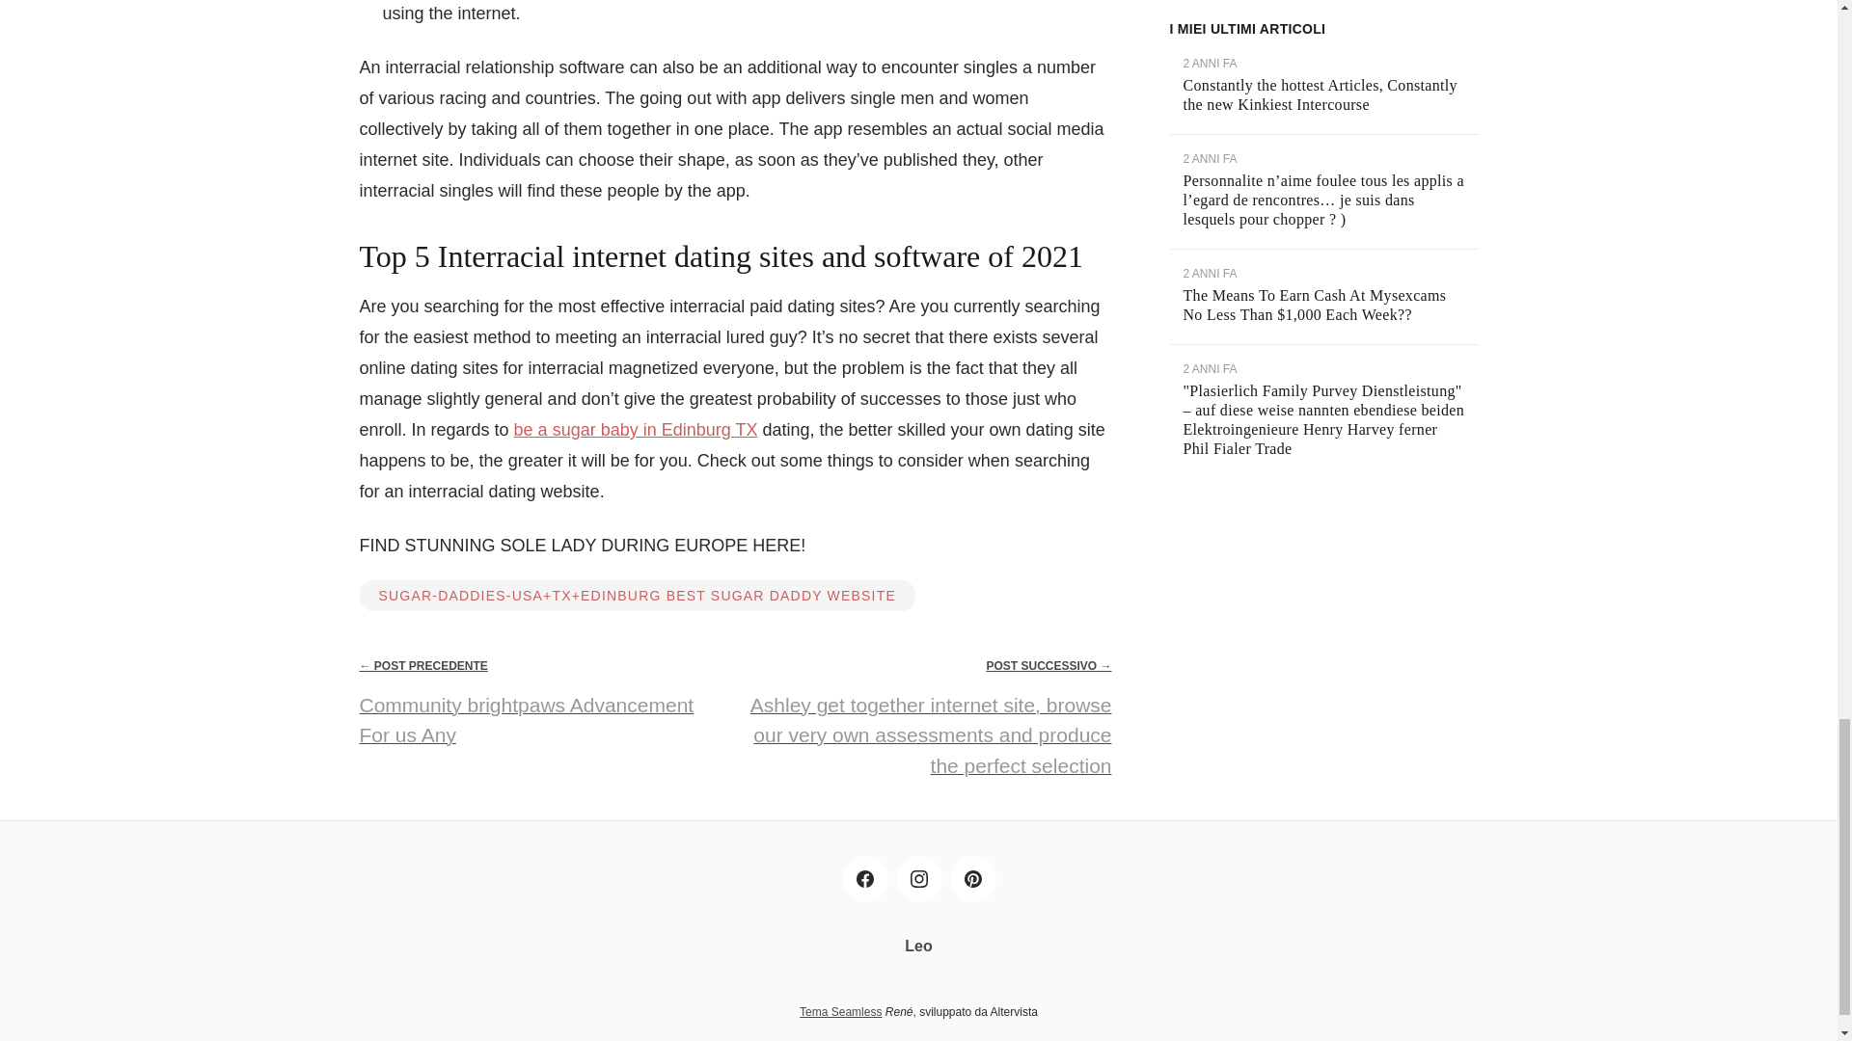  I want to click on Leo, so click(918, 947).